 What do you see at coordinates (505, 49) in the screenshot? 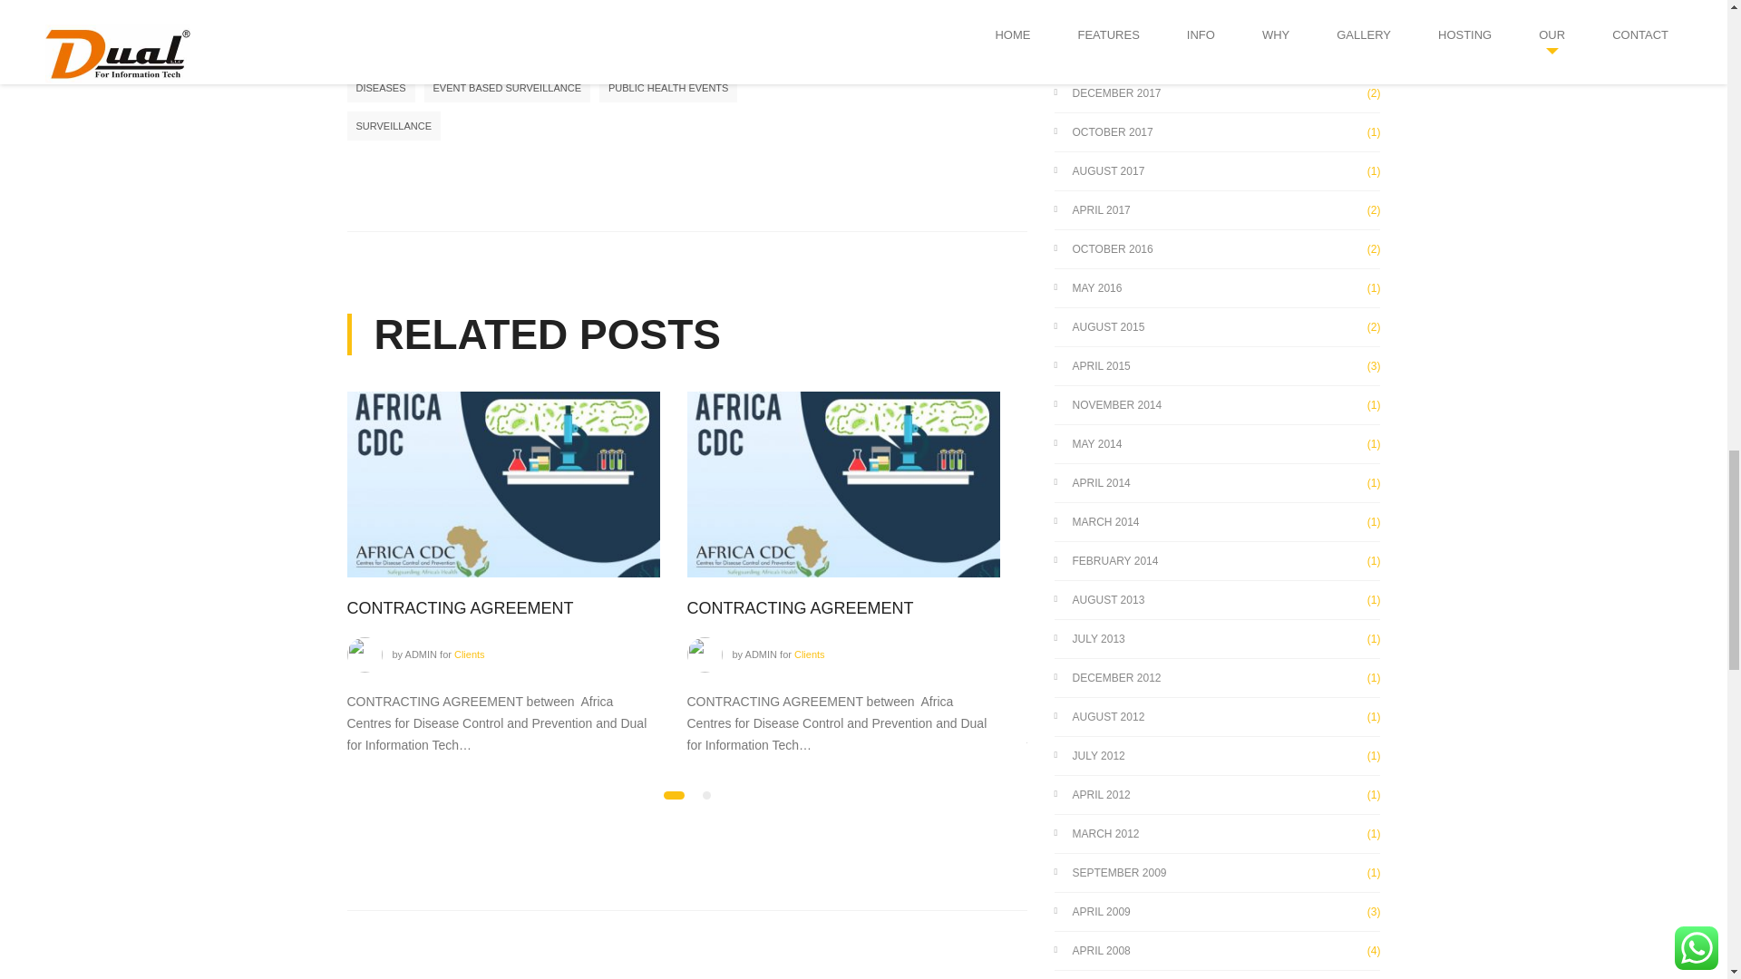
I see `AFRICA CDC` at bounding box center [505, 49].